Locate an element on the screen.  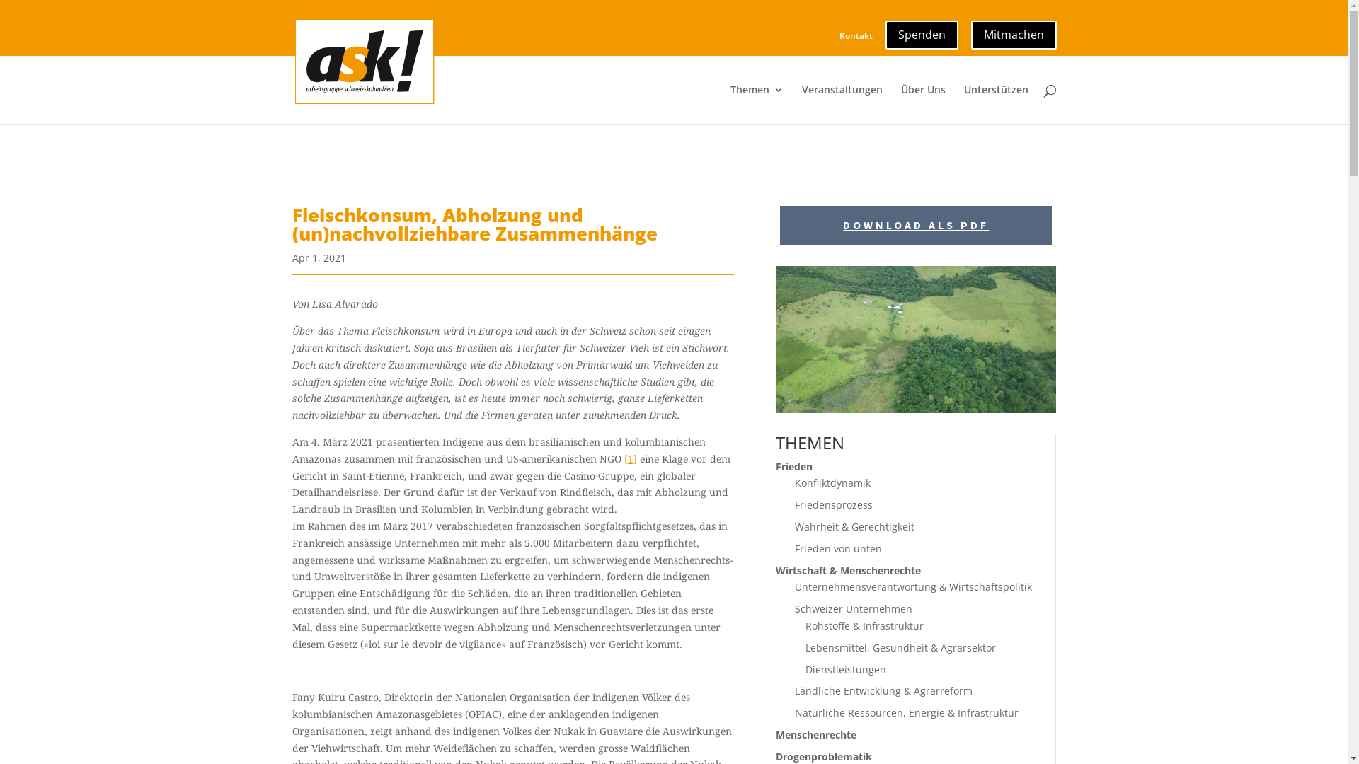
Kontakt is located at coordinates (856, 40).